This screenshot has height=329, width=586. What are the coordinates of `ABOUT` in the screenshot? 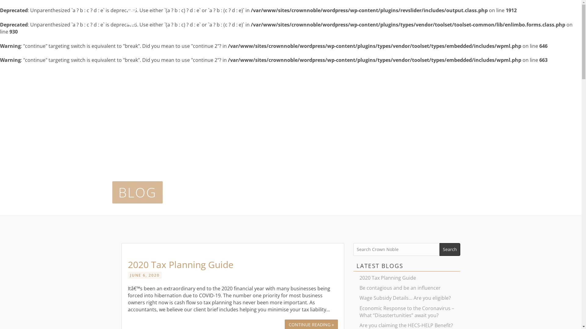 It's located at (314, 21).